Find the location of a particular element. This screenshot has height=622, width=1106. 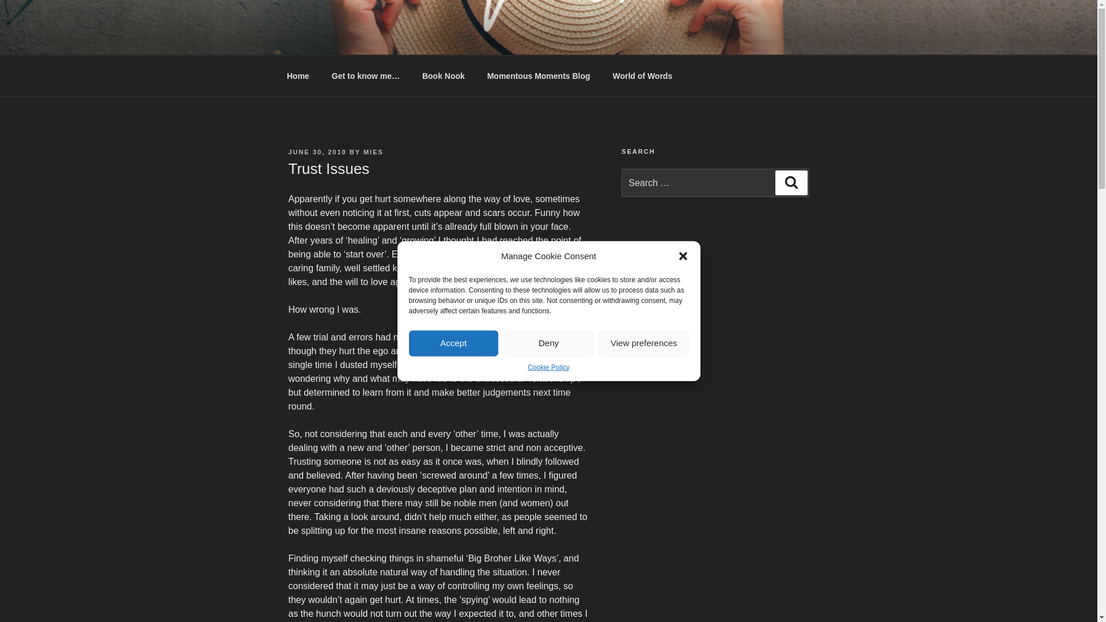

JUNE 30, 2010 is located at coordinates (317, 152).